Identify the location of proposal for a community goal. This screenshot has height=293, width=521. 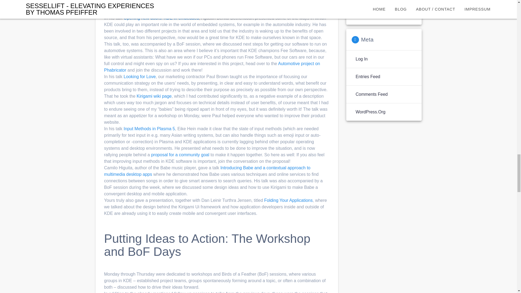
(180, 155).